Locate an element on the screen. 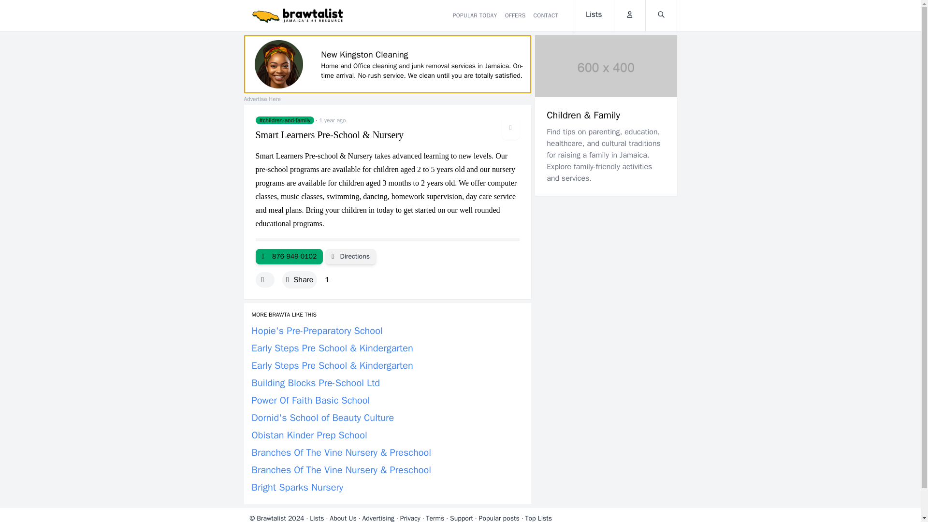 This screenshot has width=928, height=522. Obistan Kinder Prep School is located at coordinates (309, 435).